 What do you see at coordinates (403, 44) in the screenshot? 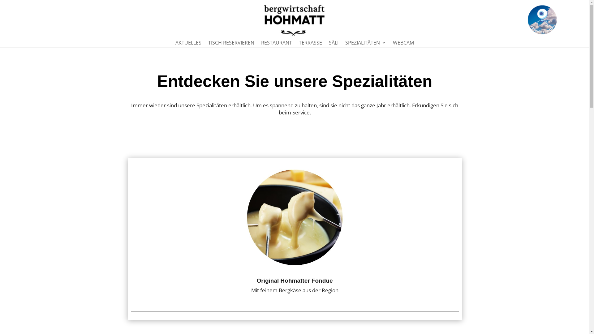
I see `WEBCAM` at bounding box center [403, 44].